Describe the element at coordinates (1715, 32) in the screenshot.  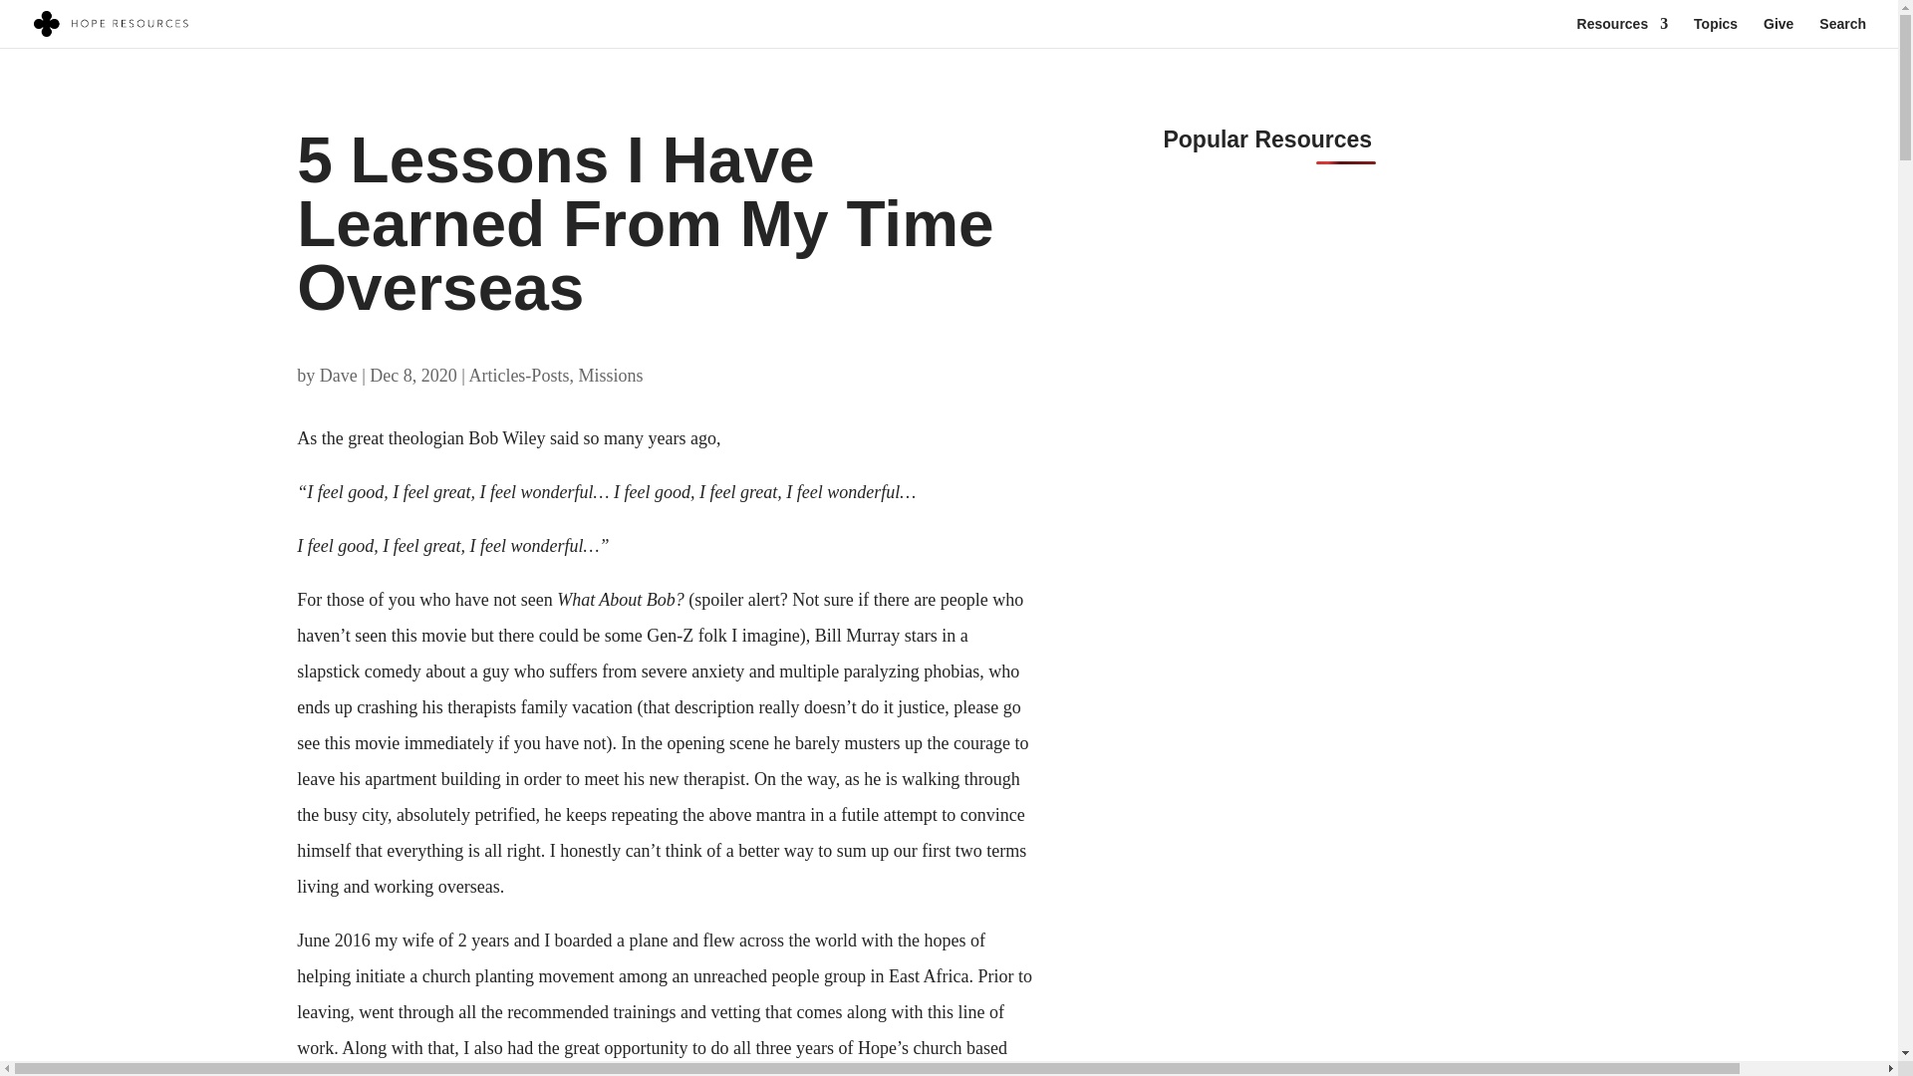
I see `Topics` at that location.